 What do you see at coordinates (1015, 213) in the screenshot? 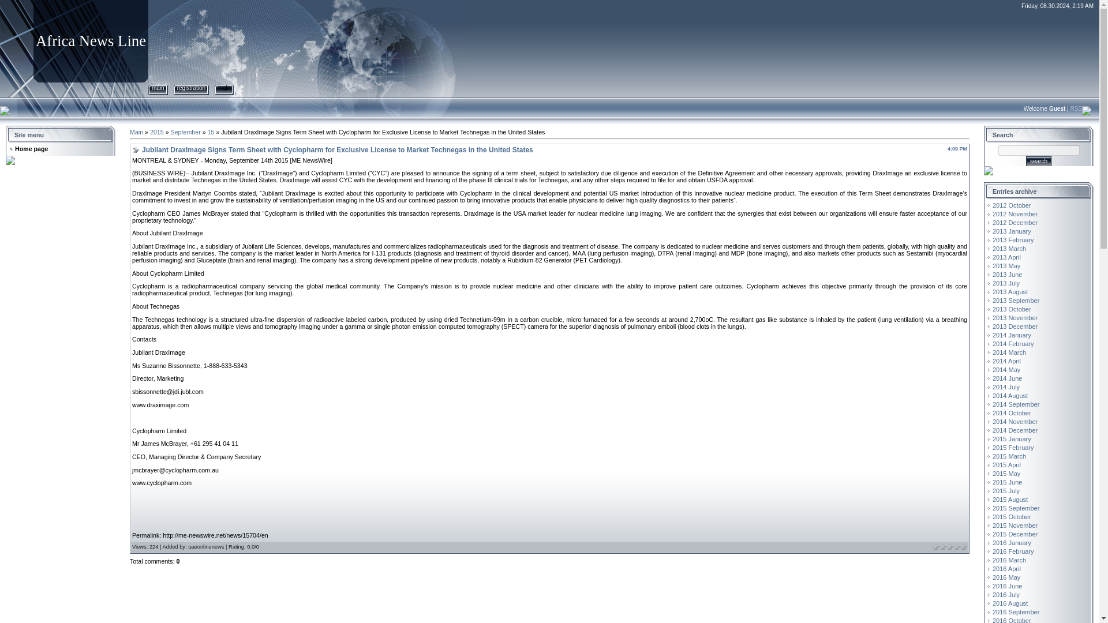
I see `2012 November` at bounding box center [1015, 213].